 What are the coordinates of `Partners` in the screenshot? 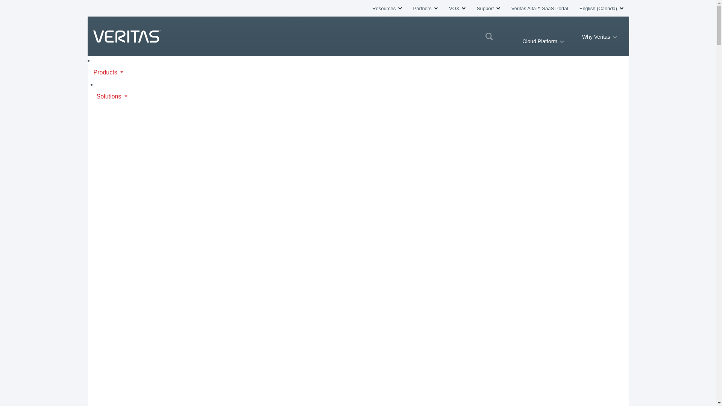 It's located at (425, 8).